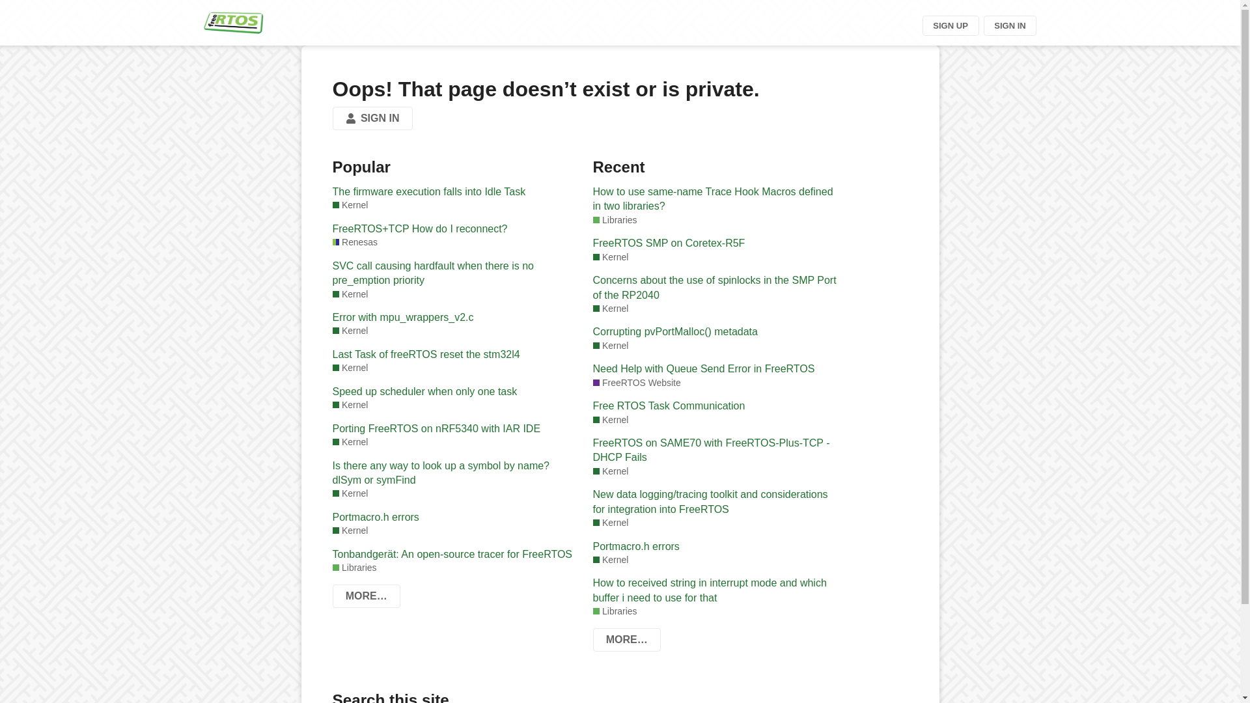 The image size is (1250, 703). Describe the element at coordinates (611, 309) in the screenshot. I see `Conversation focused around the FreeRTOS kernel.` at that location.